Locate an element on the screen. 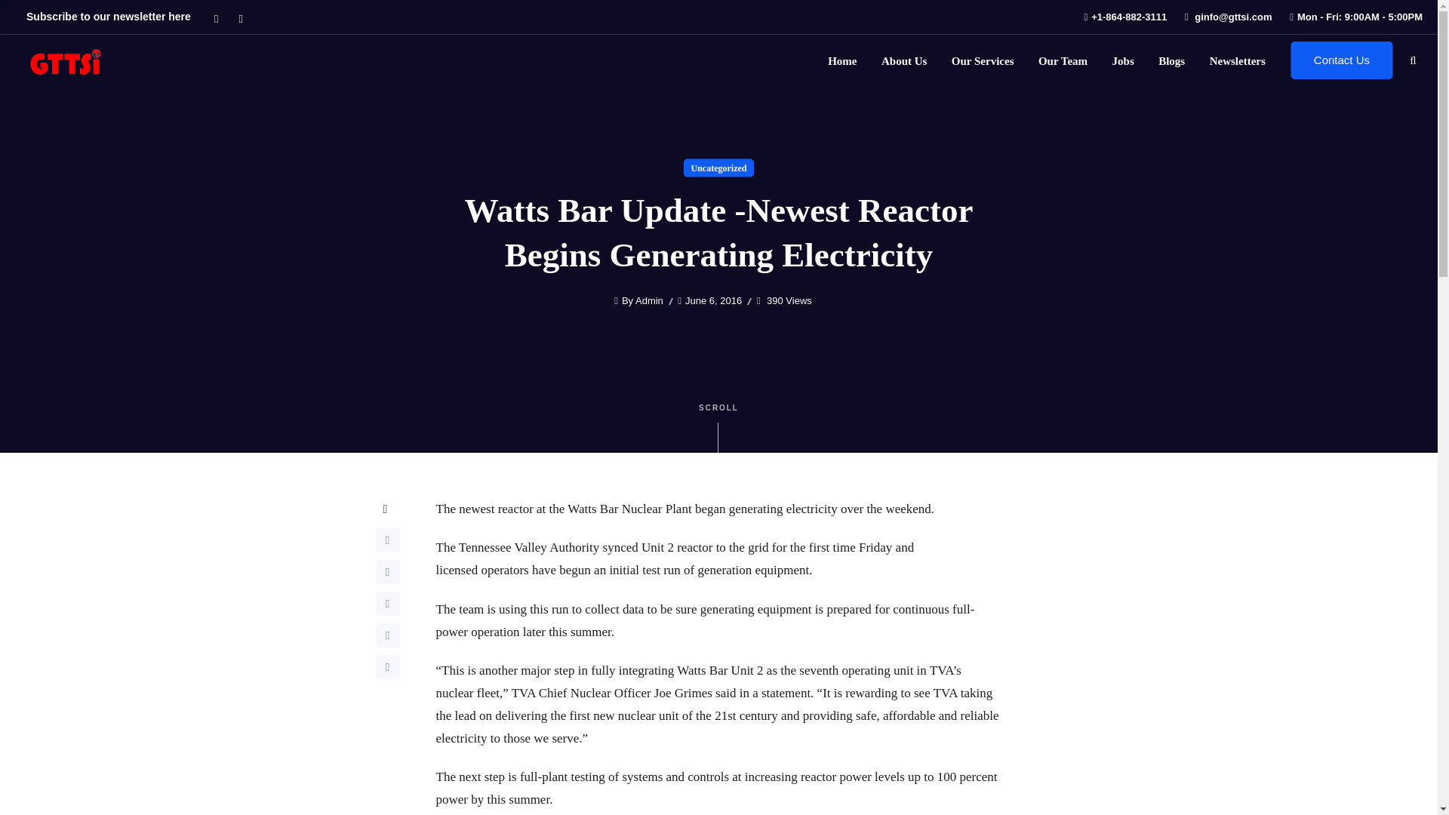  Tweet is located at coordinates (387, 572).